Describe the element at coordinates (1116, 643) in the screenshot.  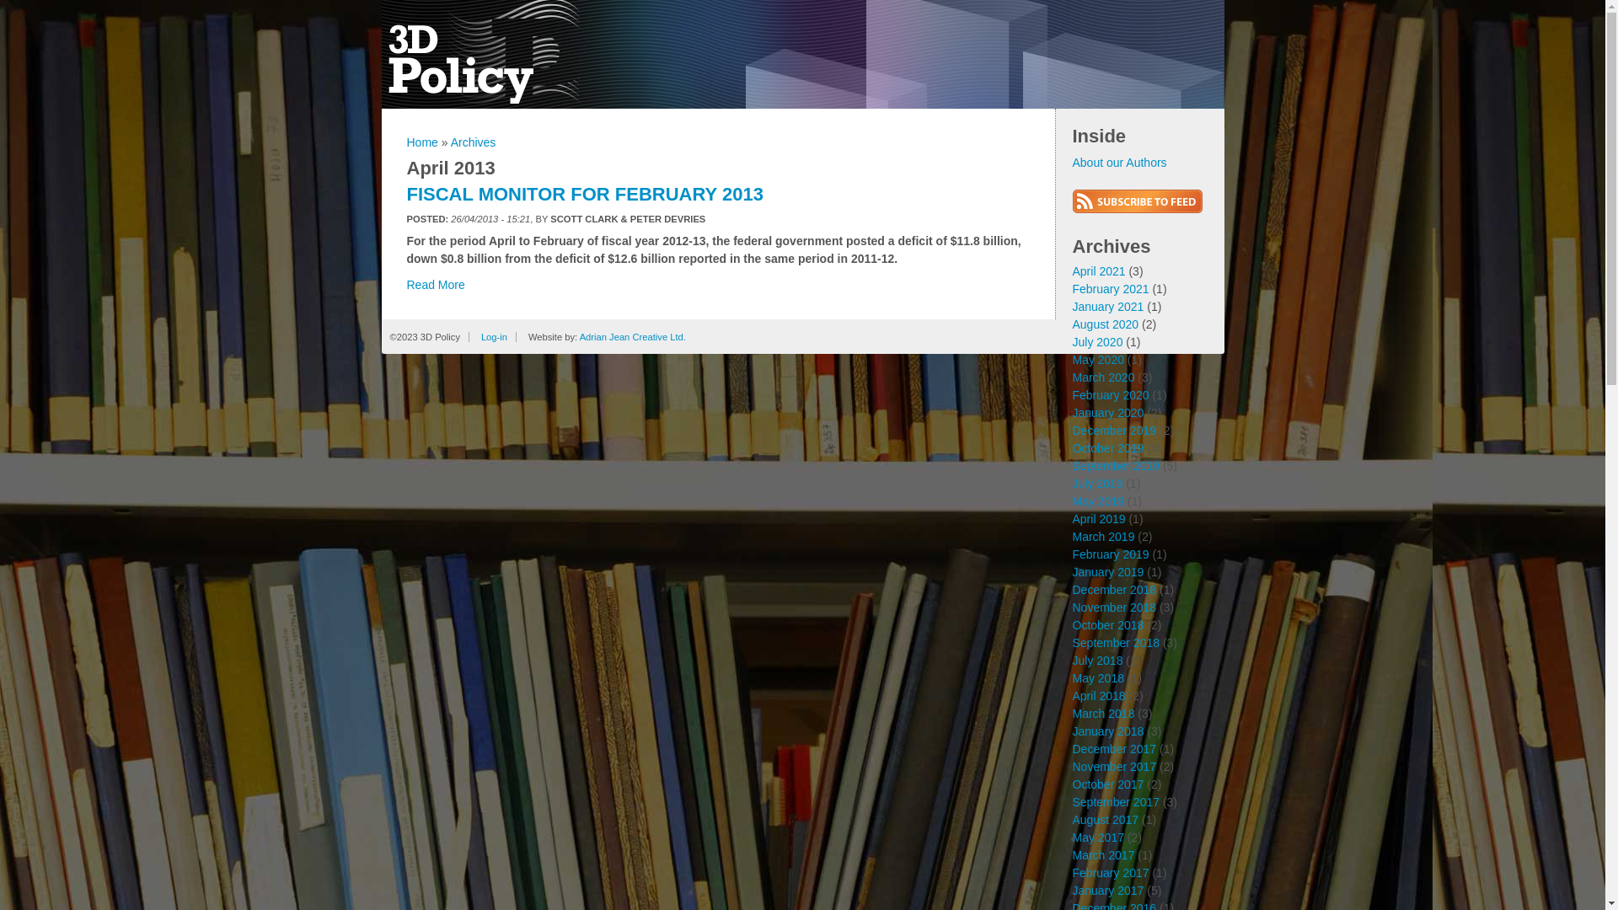
I see `September 2018` at that location.